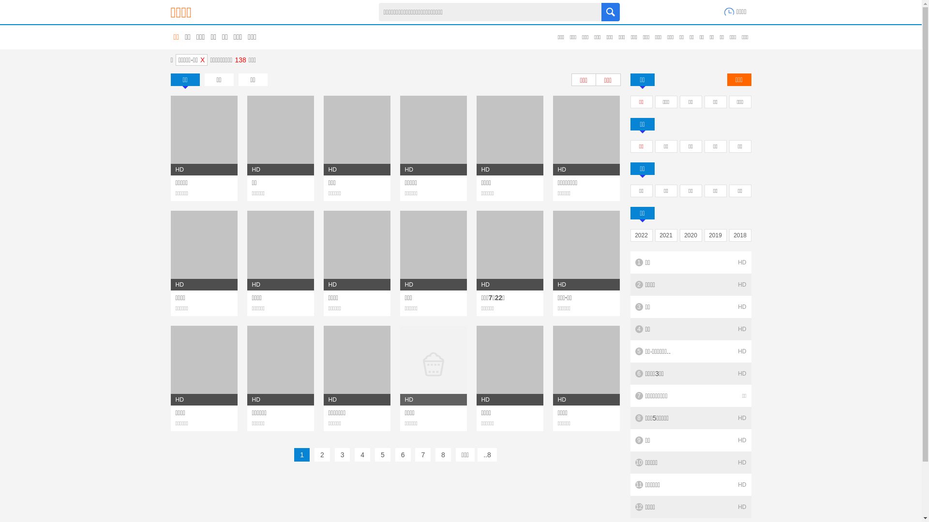 The image size is (929, 522). Describe the element at coordinates (362, 455) in the screenshot. I see `4` at that location.